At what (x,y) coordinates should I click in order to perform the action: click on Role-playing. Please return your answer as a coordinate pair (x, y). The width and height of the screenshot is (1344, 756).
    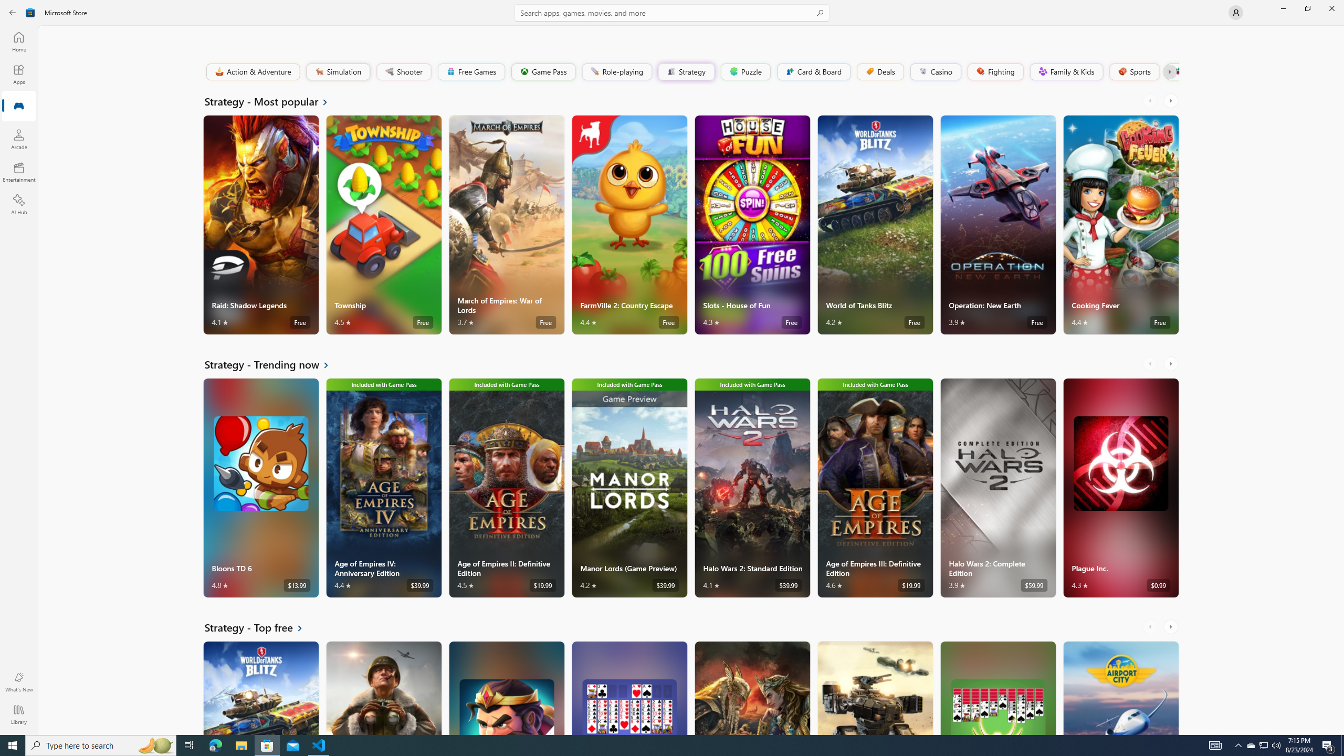
    Looking at the image, I should click on (616, 71).